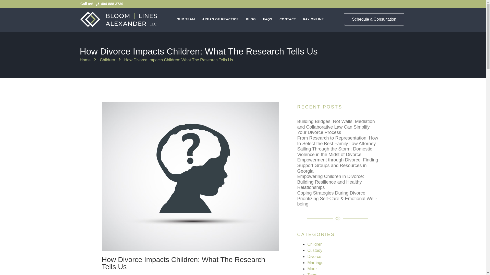  Describe the element at coordinates (313, 19) in the screenshot. I see `PAY ONLINE` at that location.